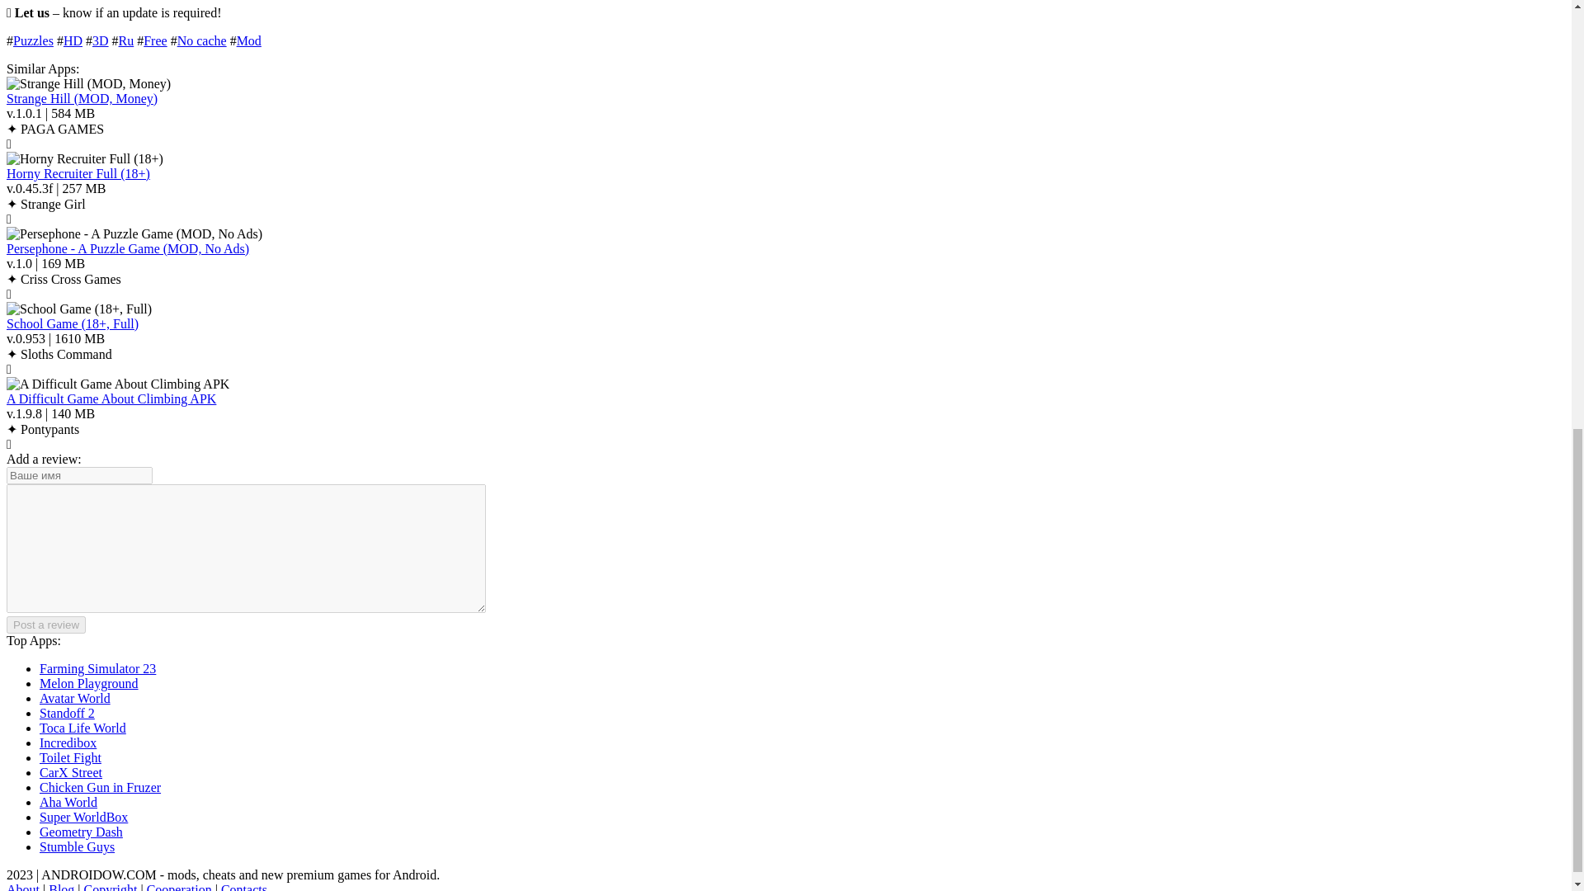 Image resolution: width=1584 pixels, height=891 pixels. I want to click on Aha World, so click(68, 802).